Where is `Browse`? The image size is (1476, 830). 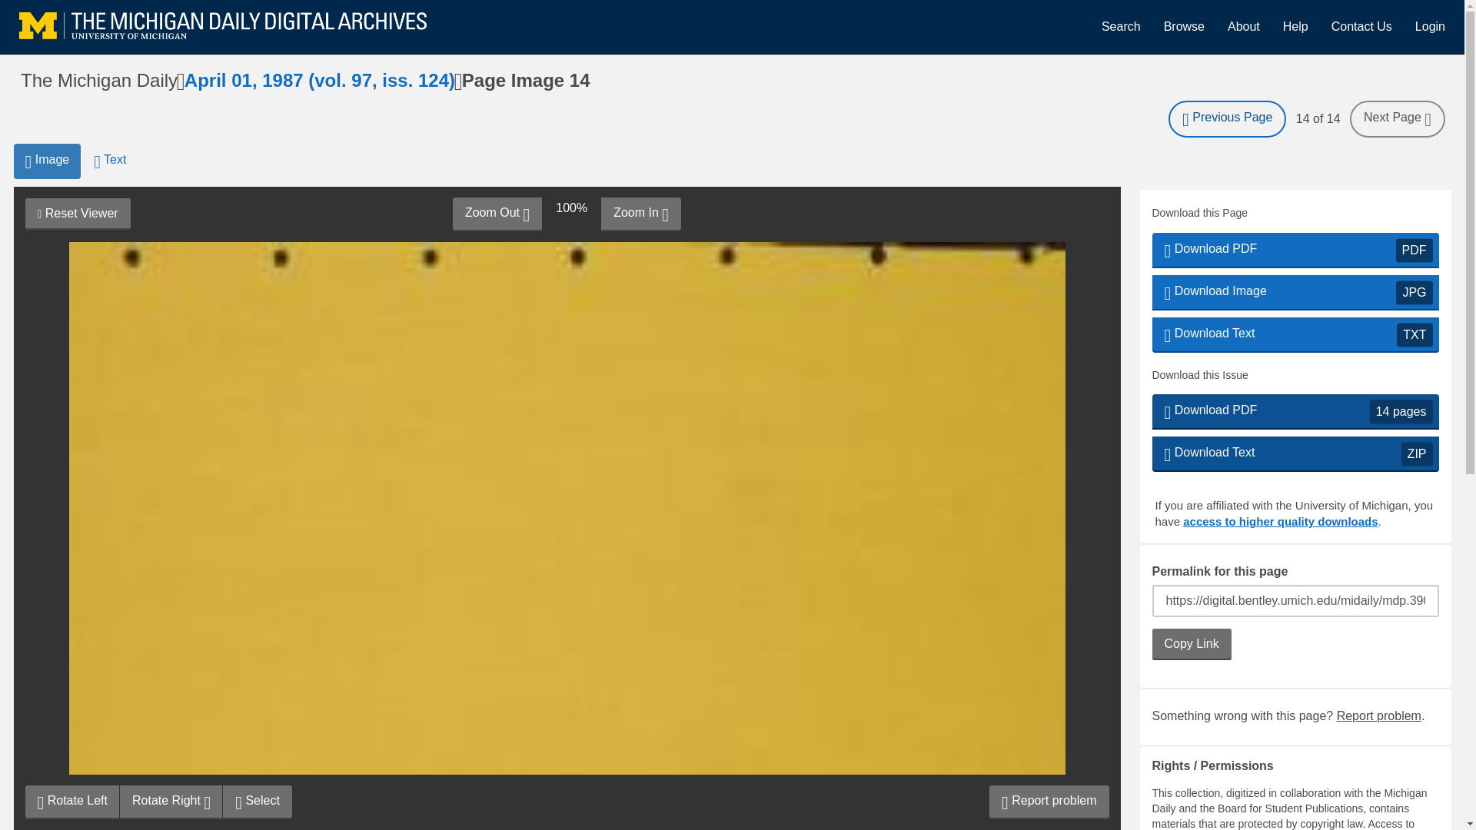
Browse is located at coordinates (1379, 715).